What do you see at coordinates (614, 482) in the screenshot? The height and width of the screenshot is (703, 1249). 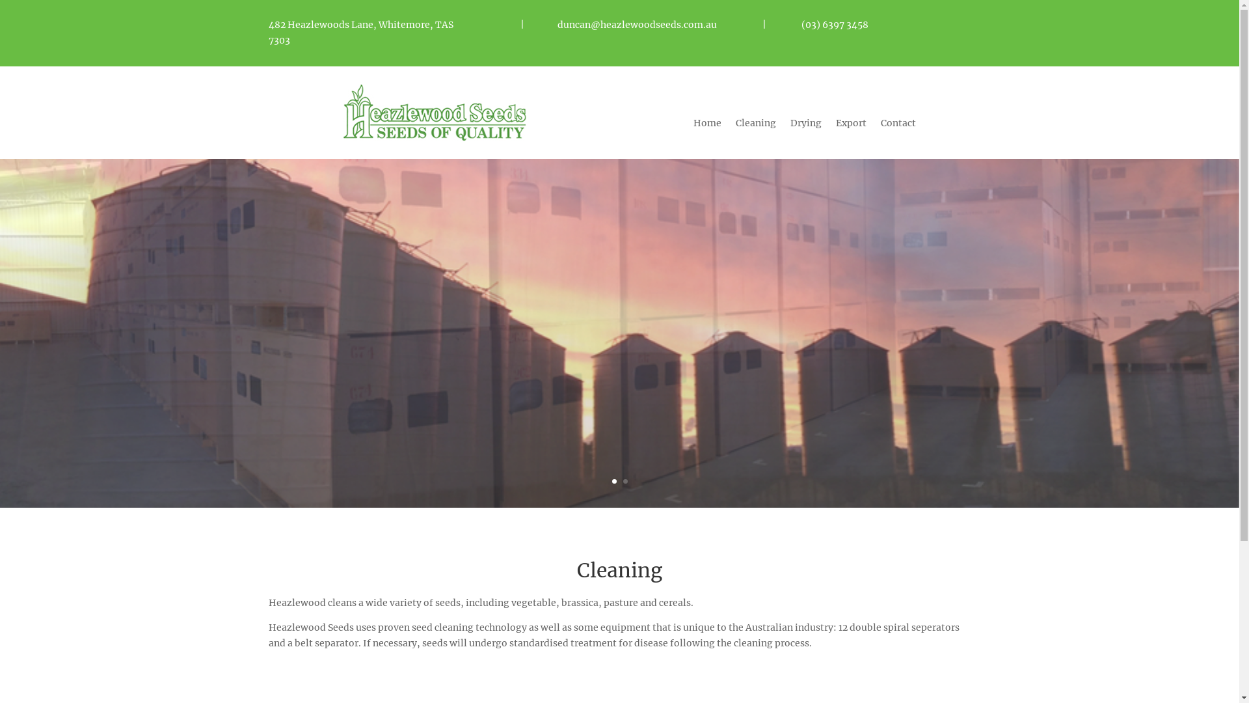 I see `1` at bounding box center [614, 482].